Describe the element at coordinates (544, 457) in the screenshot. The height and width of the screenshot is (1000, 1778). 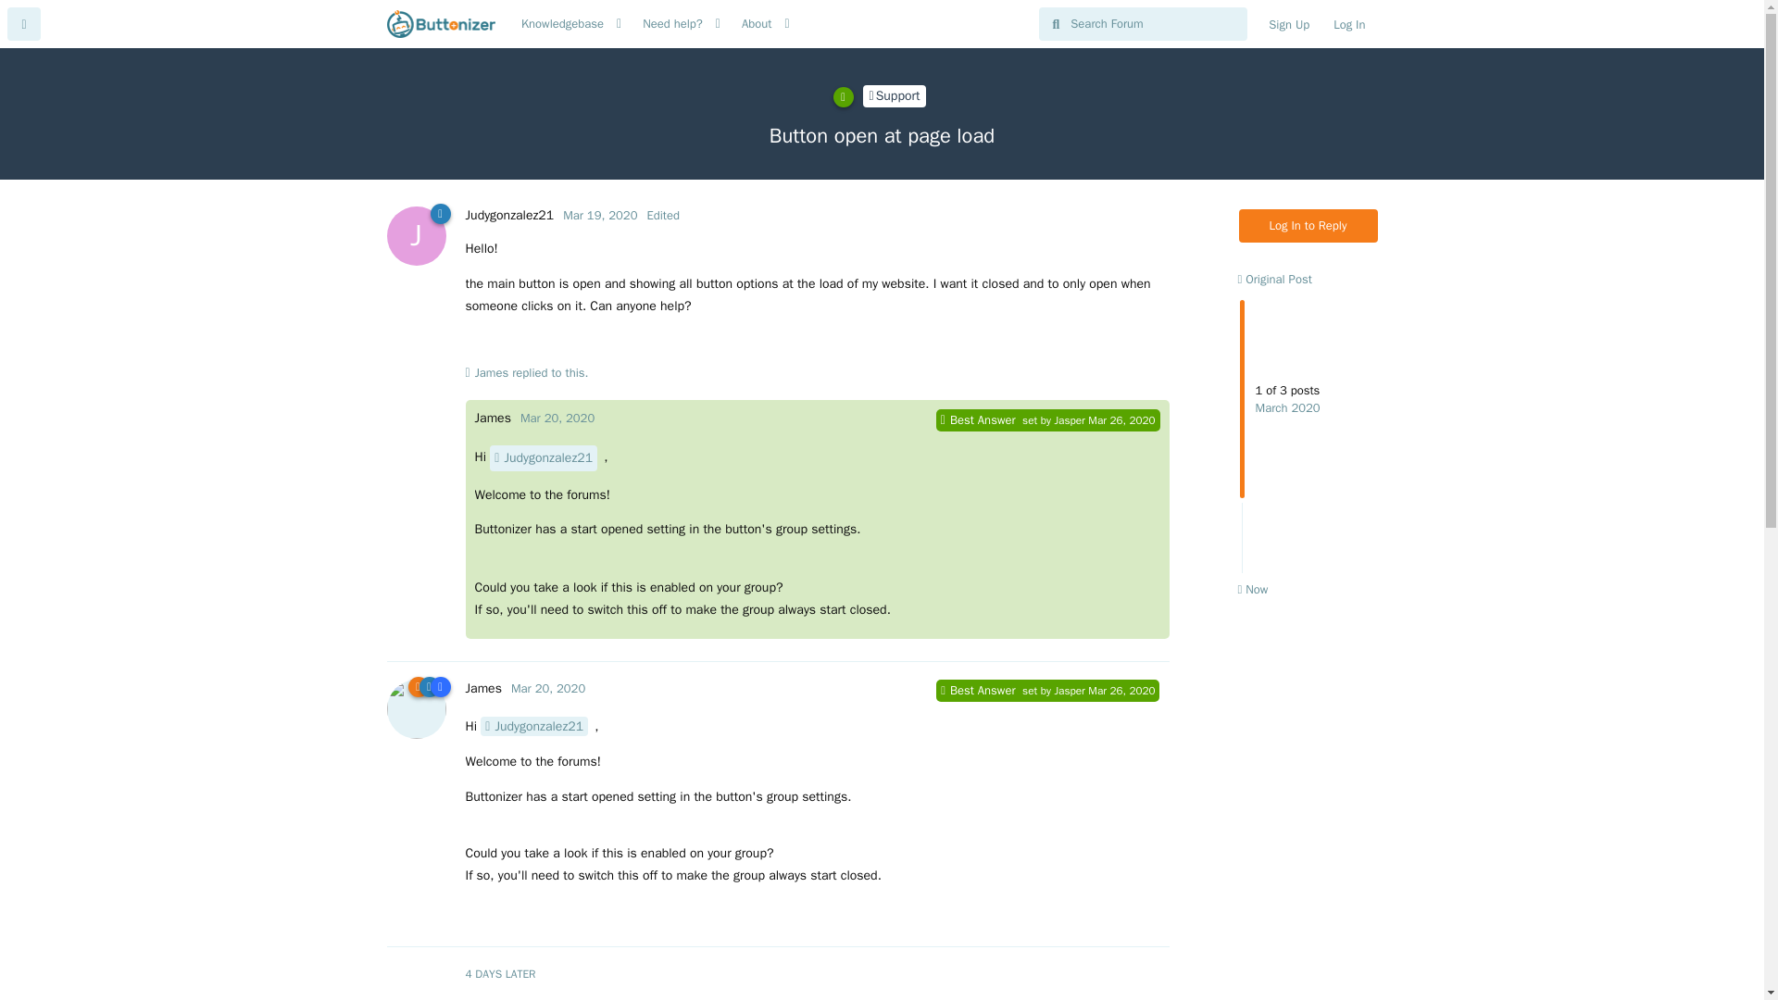
I see `Thursday, March 26, 2020 8:01 PM` at that location.